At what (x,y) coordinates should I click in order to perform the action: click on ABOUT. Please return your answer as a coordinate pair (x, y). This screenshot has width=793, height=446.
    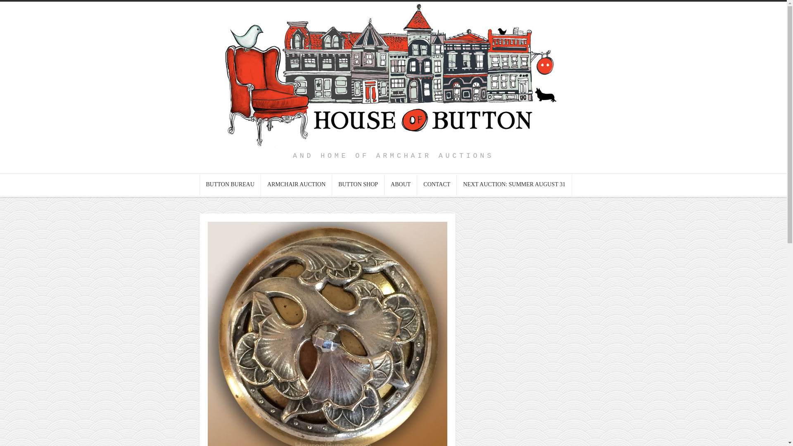
    Looking at the image, I should click on (401, 185).